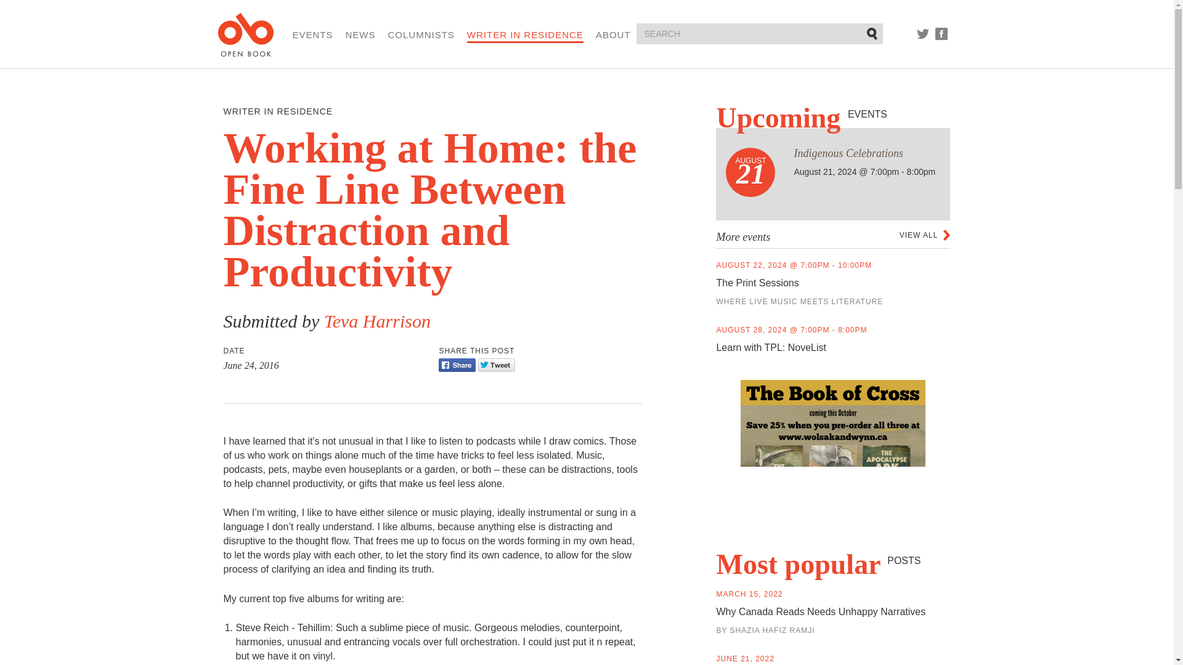 The image size is (1183, 665). I want to click on WRITER IN RESIDENCE, so click(525, 36).